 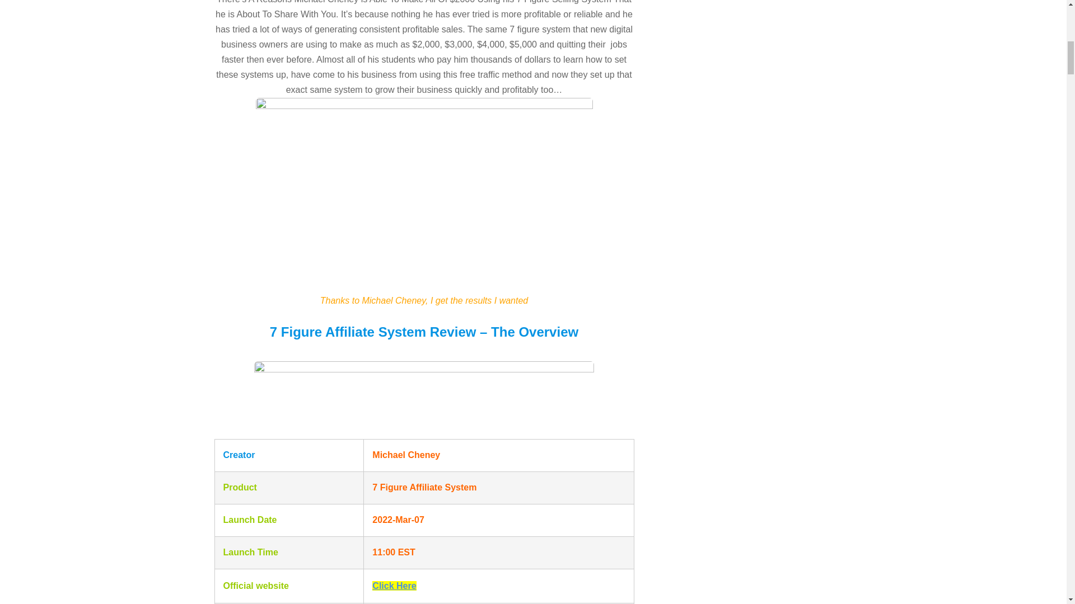 I want to click on Click Here, so click(x=394, y=586).